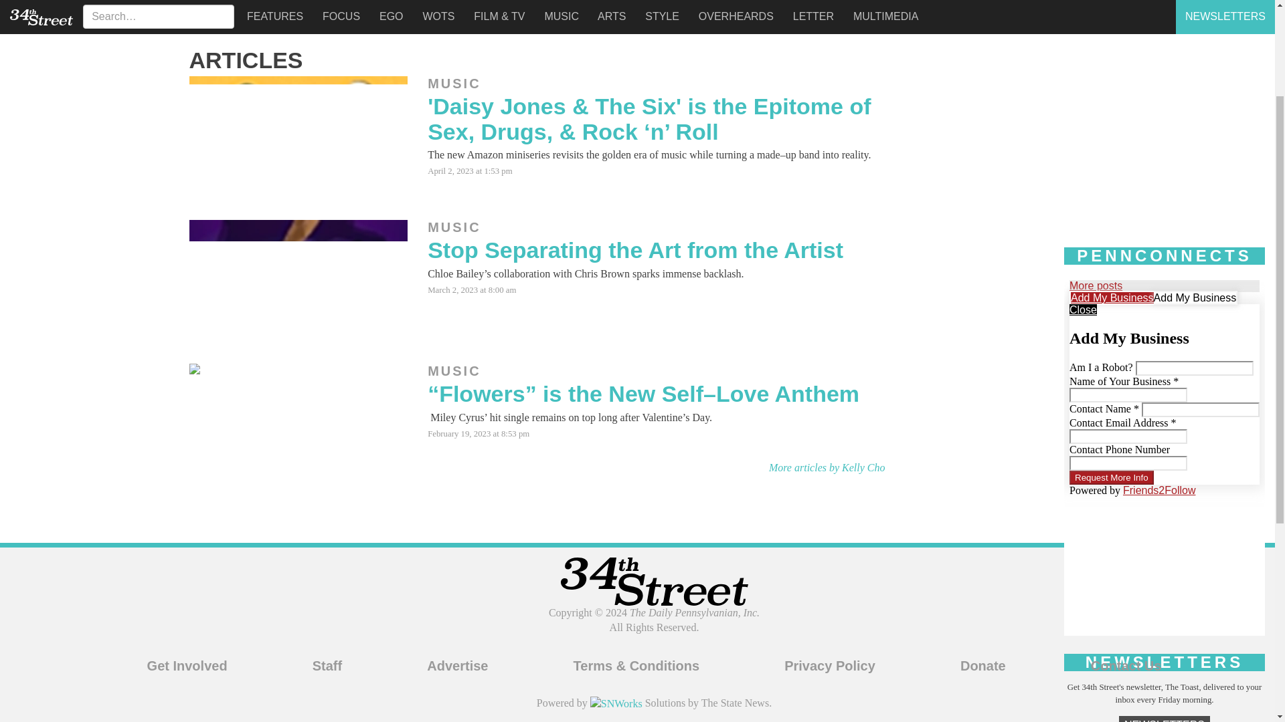 The image size is (1285, 722). Describe the element at coordinates (187, 665) in the screenshot. I see `Get Involved` at that location.